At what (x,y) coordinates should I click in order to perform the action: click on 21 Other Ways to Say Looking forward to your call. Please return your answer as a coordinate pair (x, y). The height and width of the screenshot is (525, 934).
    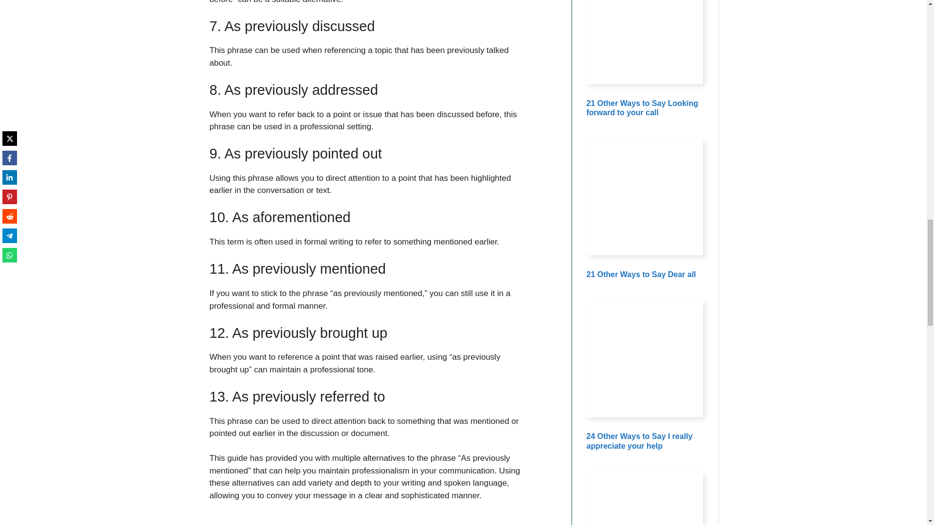
    Looking at the image, I should click on (642, 108).